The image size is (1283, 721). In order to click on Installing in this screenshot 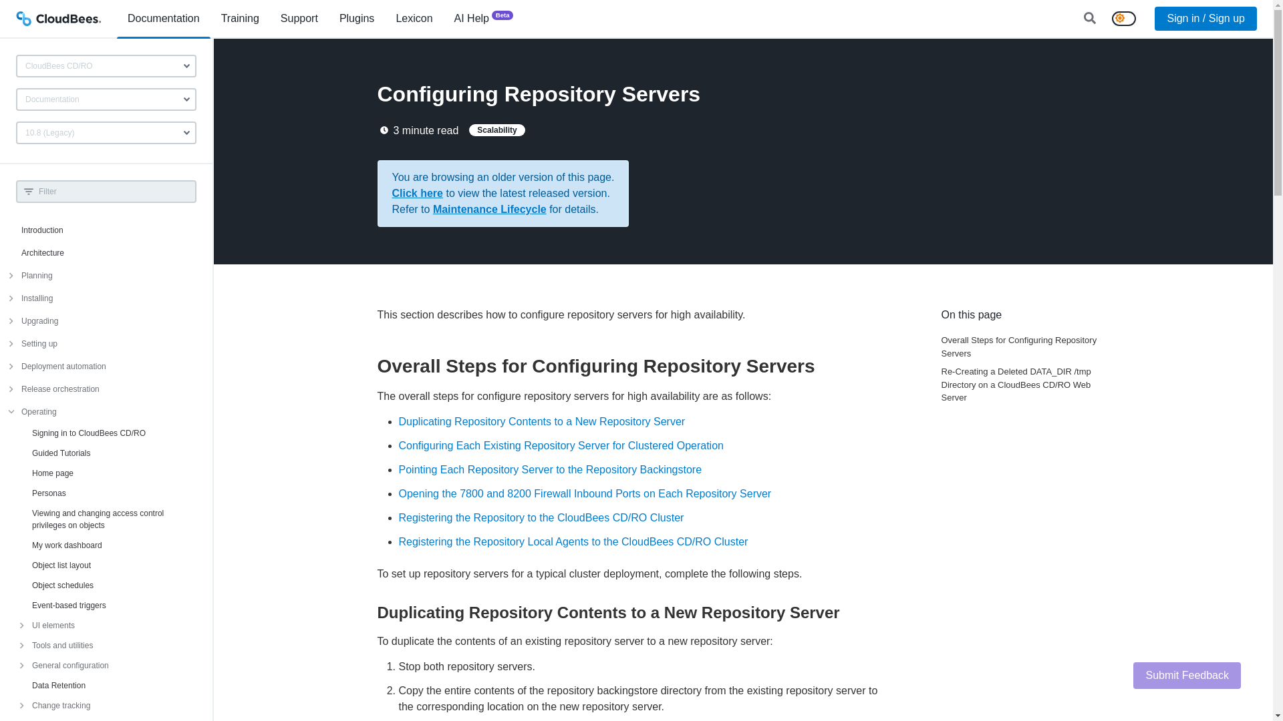, I will do `click(106, 298)`.